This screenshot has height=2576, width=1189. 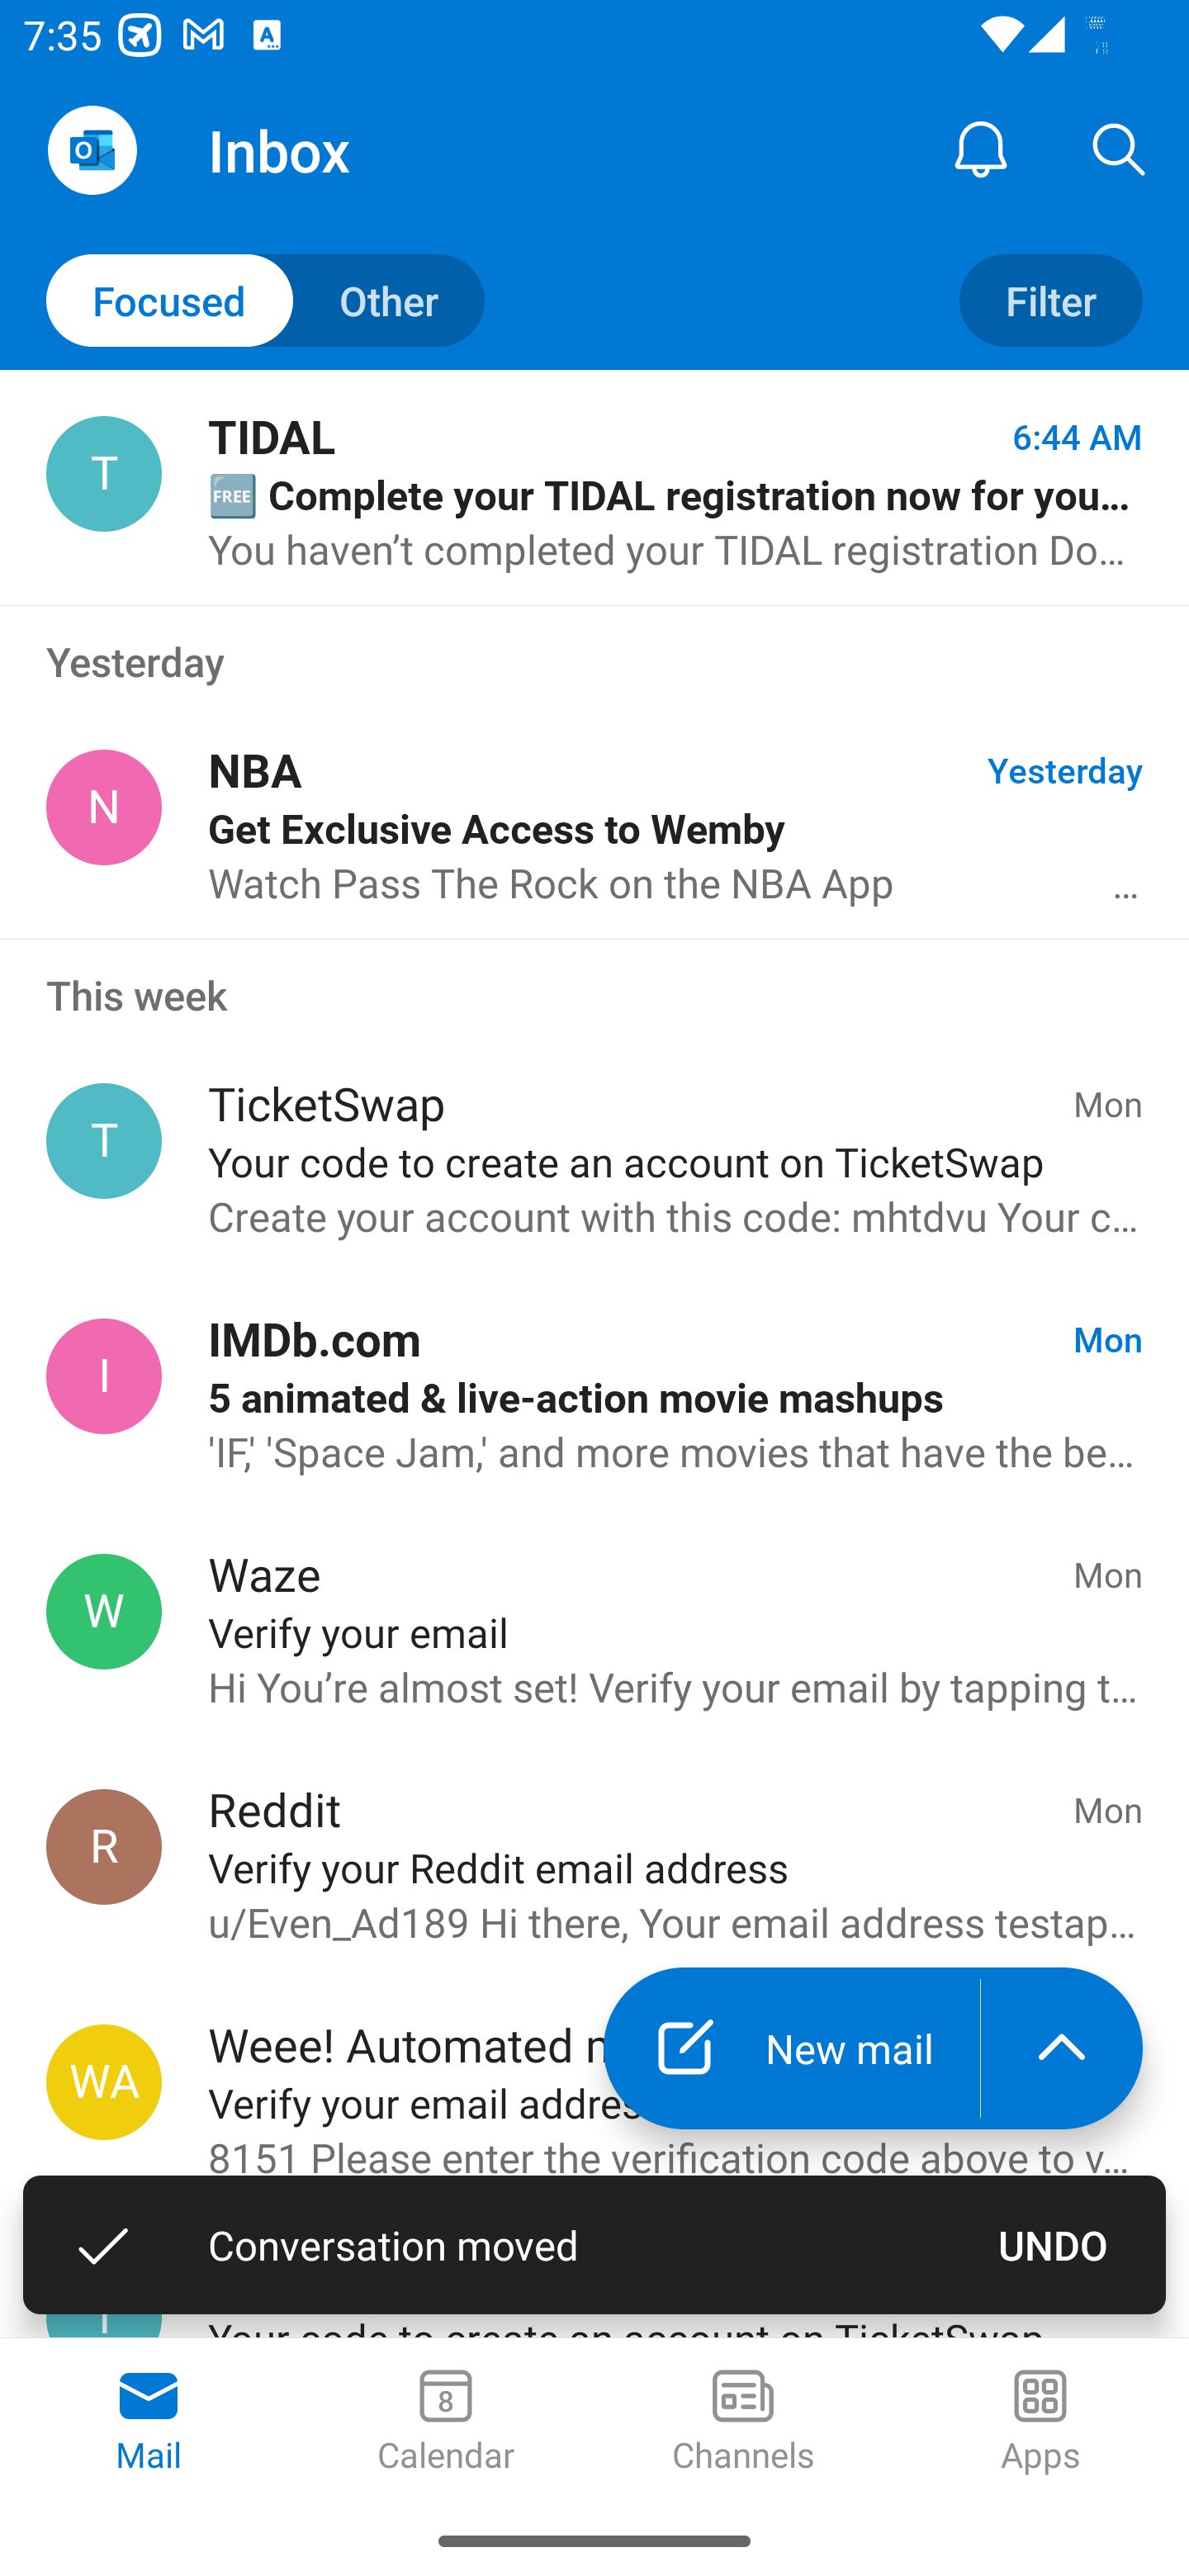 What do you see at coordinates (104, 1141) in the screenshot?
I see `TicketSwap, info@ticketswap.com` at bounding box center [104, 1141].